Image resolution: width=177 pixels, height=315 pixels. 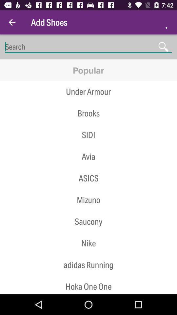 What do you see at coordinates (88, 157) in the screenshot?
I see `scroll until the avia` at bounding box center [88, 157].